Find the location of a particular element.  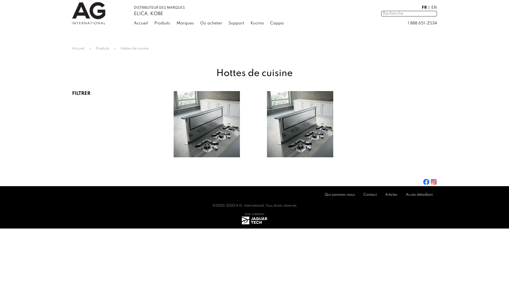

 ELICA ERS630S1 is located at coordinates (207, 124).